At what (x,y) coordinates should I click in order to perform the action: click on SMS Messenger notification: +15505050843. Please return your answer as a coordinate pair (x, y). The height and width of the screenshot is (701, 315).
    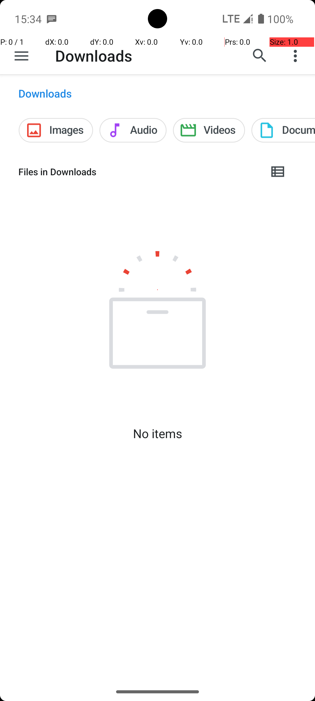
    Looking at the image, I should click on (52, 19).